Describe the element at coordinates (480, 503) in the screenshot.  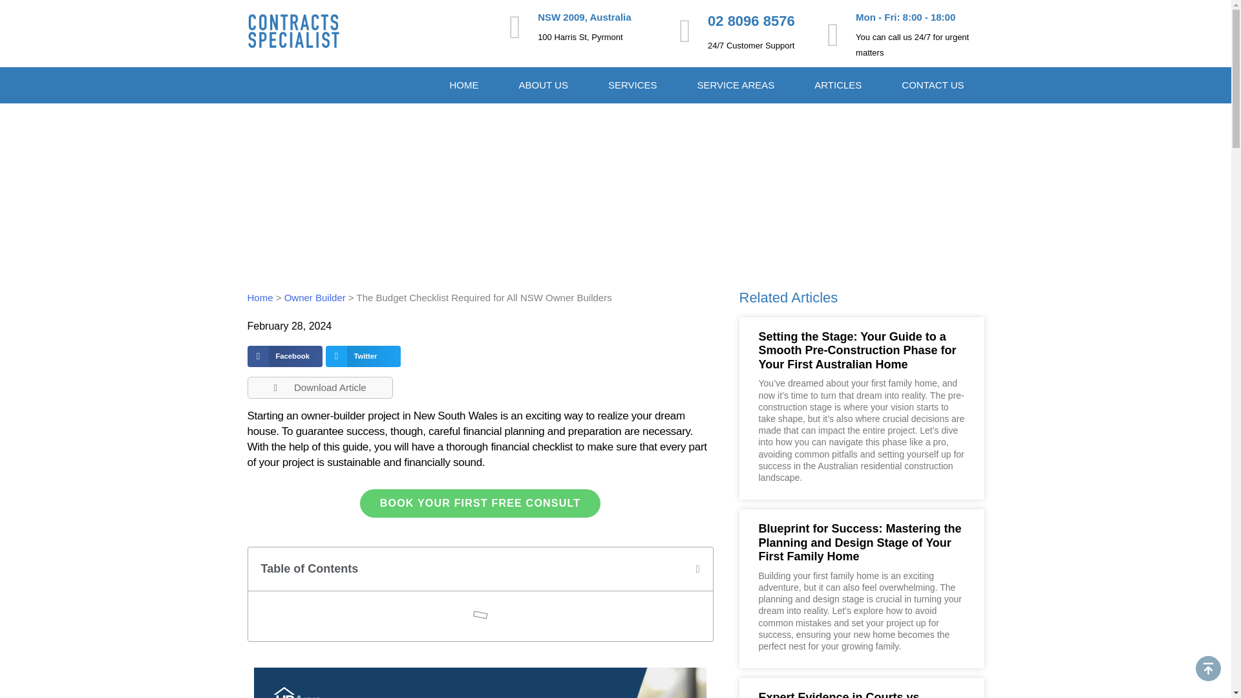
I see `BOOK YOUR FIRST FREE CONSULT` at that location.